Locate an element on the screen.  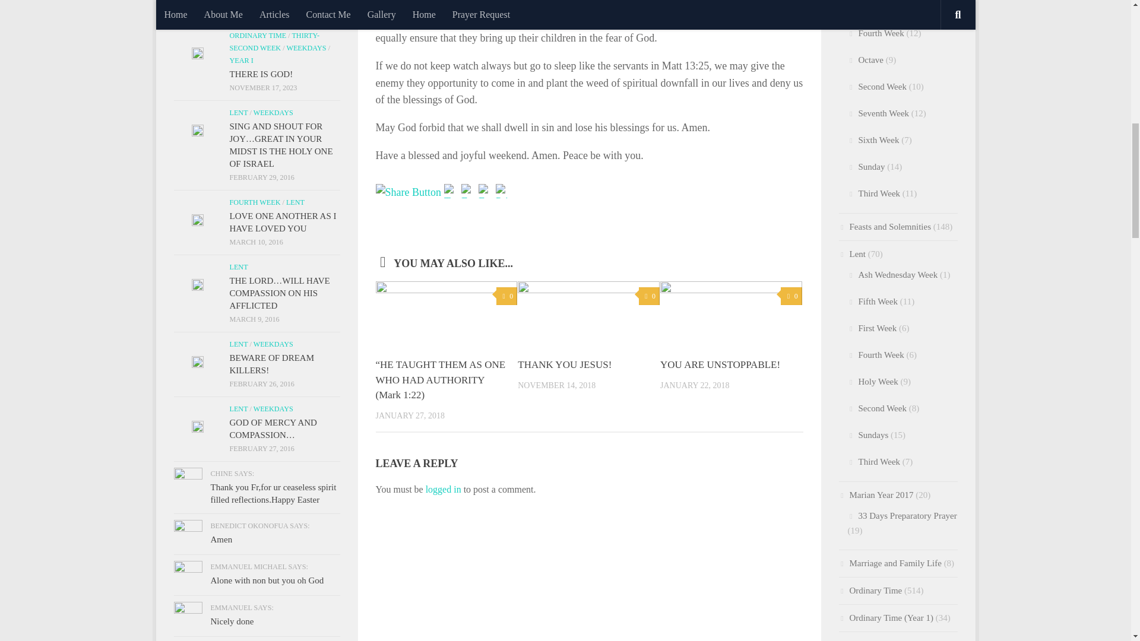
Facebook is located at coordinates (470, 189).